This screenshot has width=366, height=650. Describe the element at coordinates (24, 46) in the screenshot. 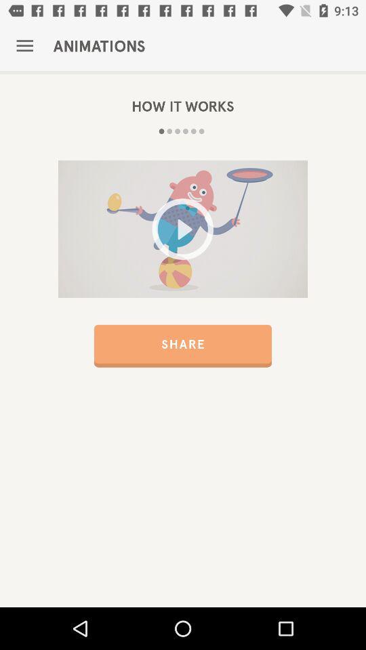

I see `open item next to the animations` at that location.